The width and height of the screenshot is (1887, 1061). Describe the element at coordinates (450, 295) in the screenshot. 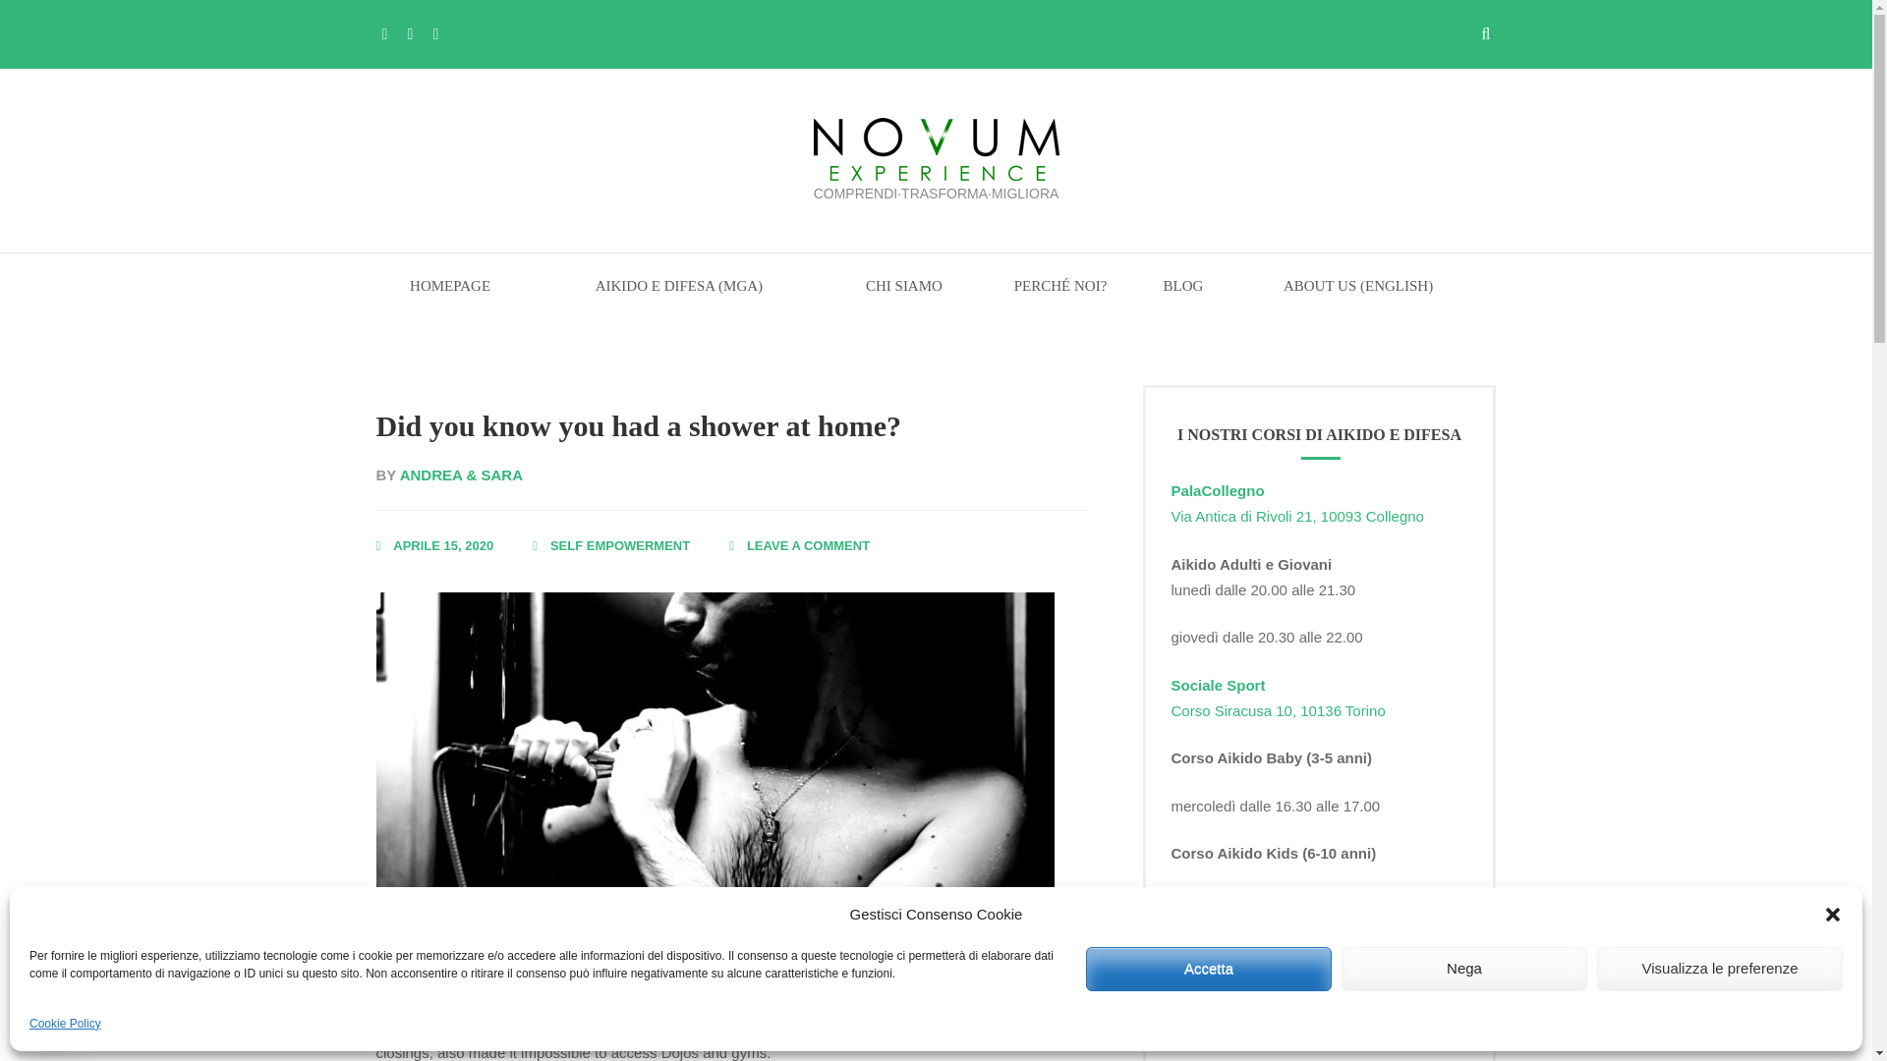

I see `APRILE 15, 2020` at that location.